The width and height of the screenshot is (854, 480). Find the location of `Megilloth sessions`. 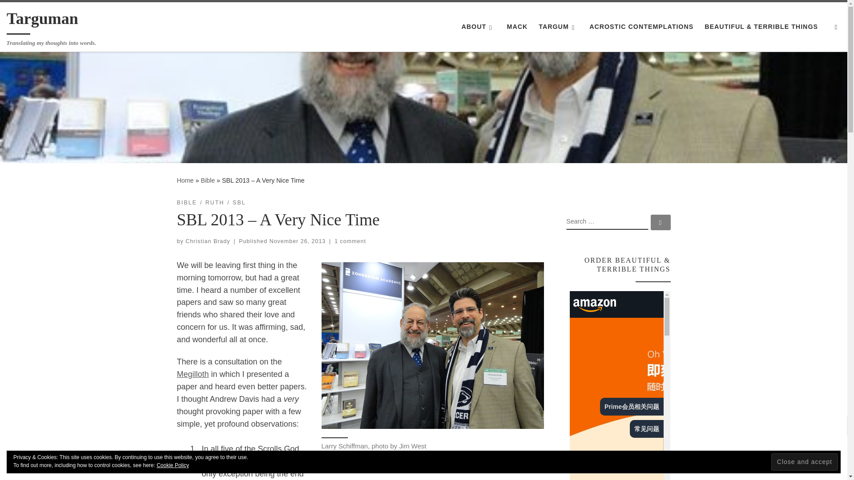

Megilloth sessions is located at coordinates (193, 374).